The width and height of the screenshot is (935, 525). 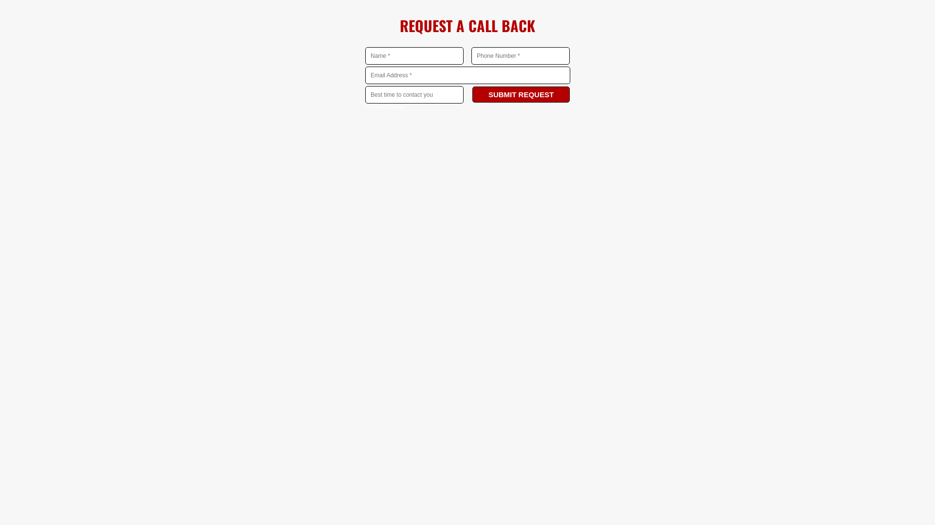 I want to click on Submit Request, so click(x=521, y=94).